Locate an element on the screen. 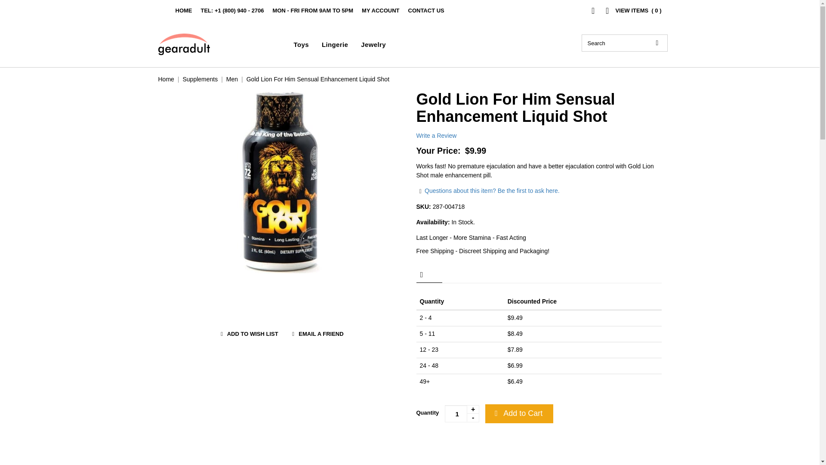 The height and width of the screenshot is (465, 826). Toys is located at coordinates (301, 45).